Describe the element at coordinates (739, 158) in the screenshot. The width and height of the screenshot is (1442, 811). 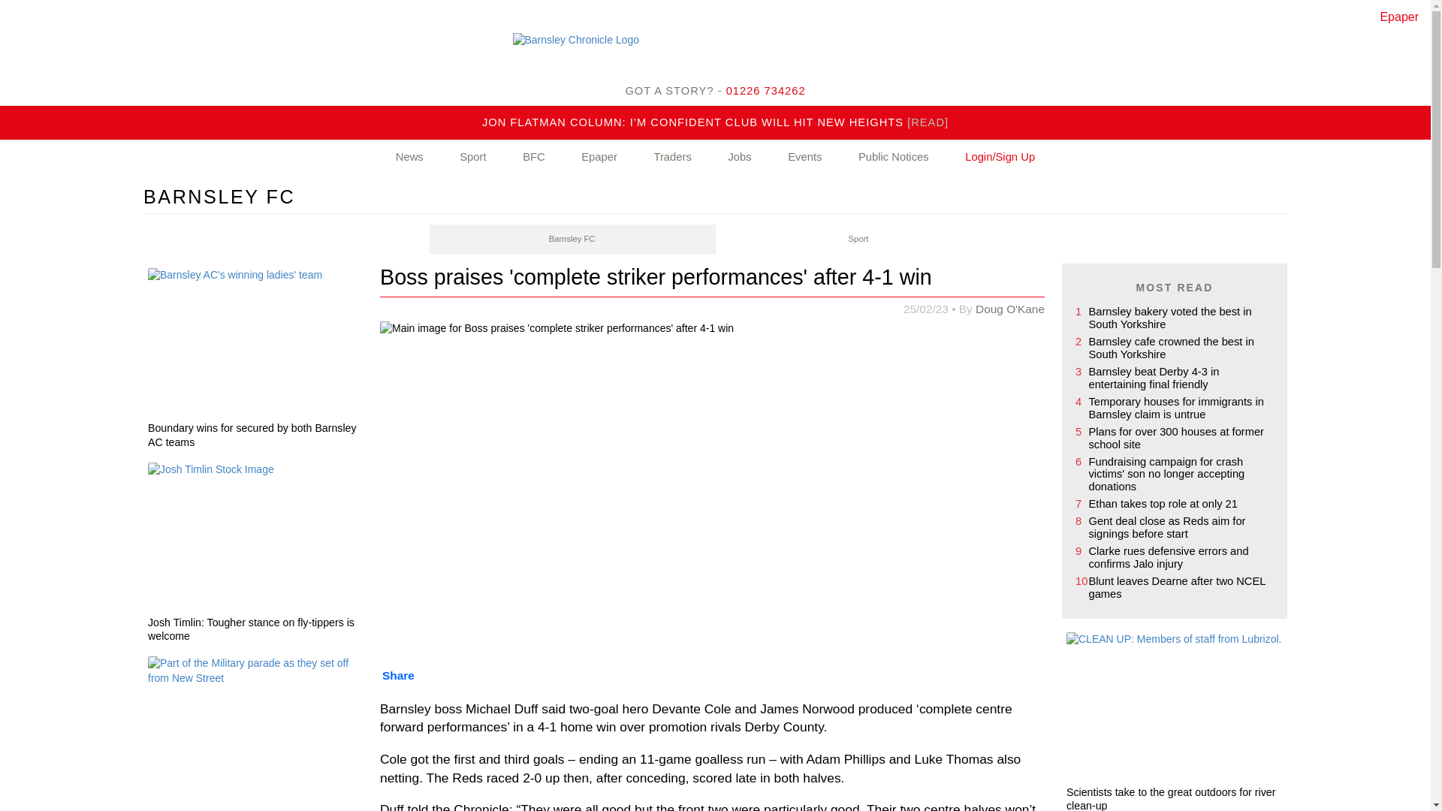
I see `Jobs` at that location.